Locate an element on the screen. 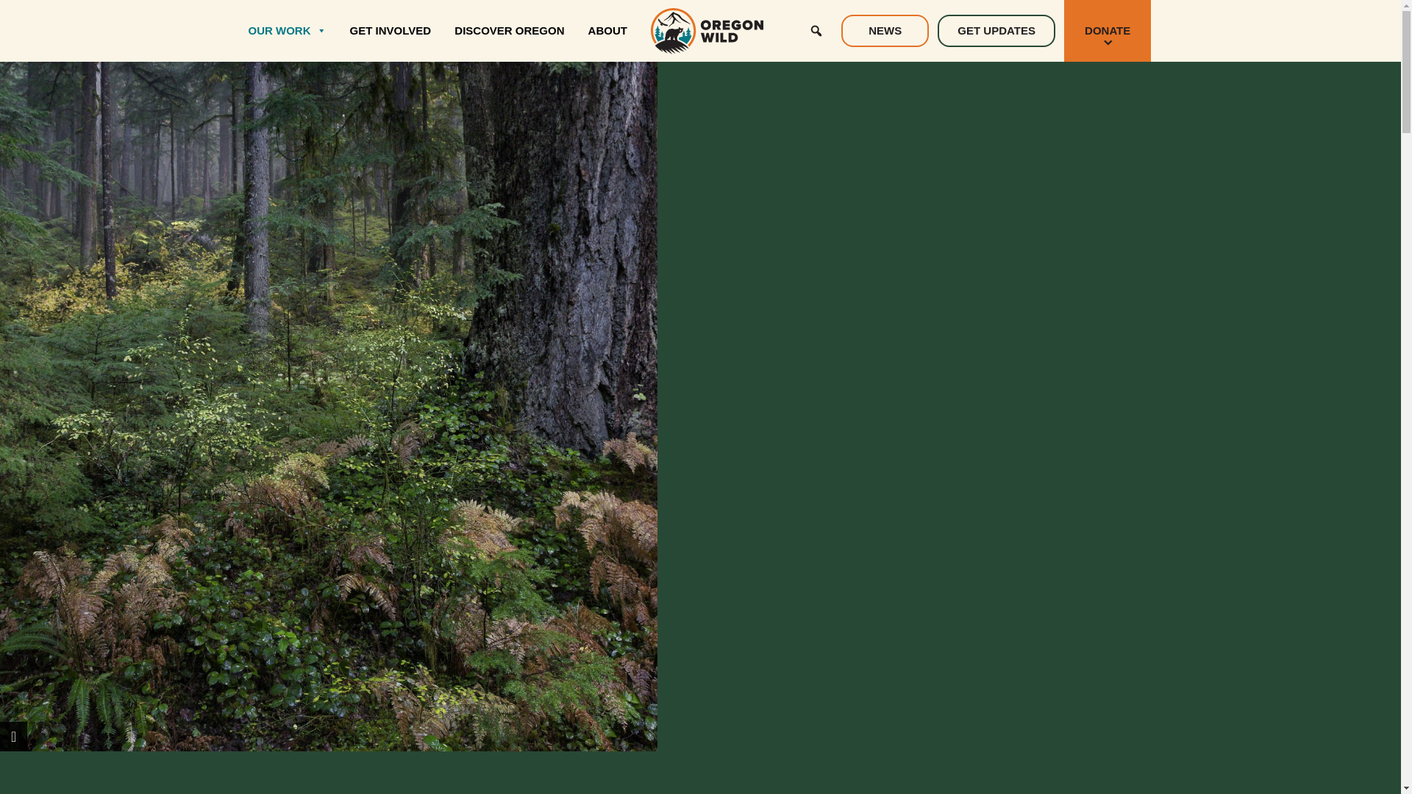 Image resolution: width=1412 pixels, height=794 pixels. OUR WORK is located at coordinates (287, 31).